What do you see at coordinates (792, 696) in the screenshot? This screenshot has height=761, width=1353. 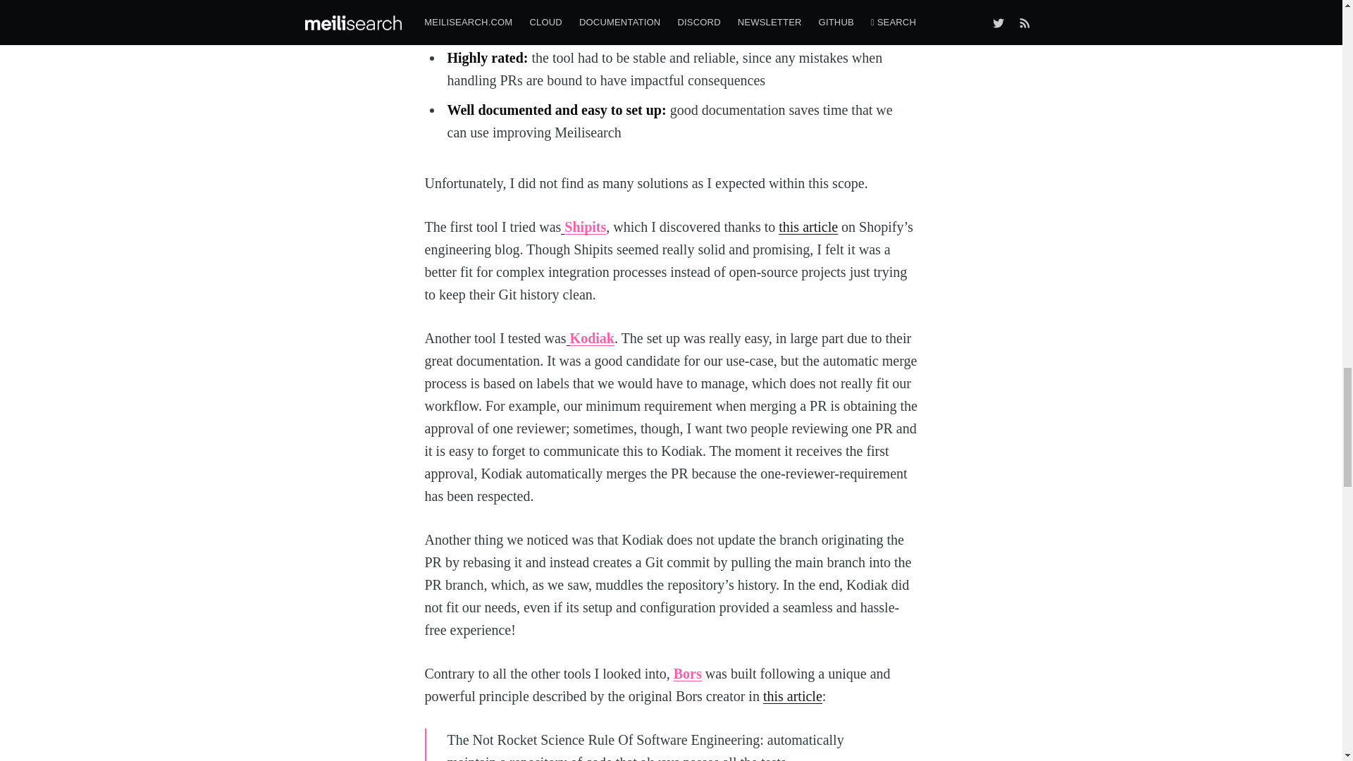 I see `this article` at bounding box center [792, 696].